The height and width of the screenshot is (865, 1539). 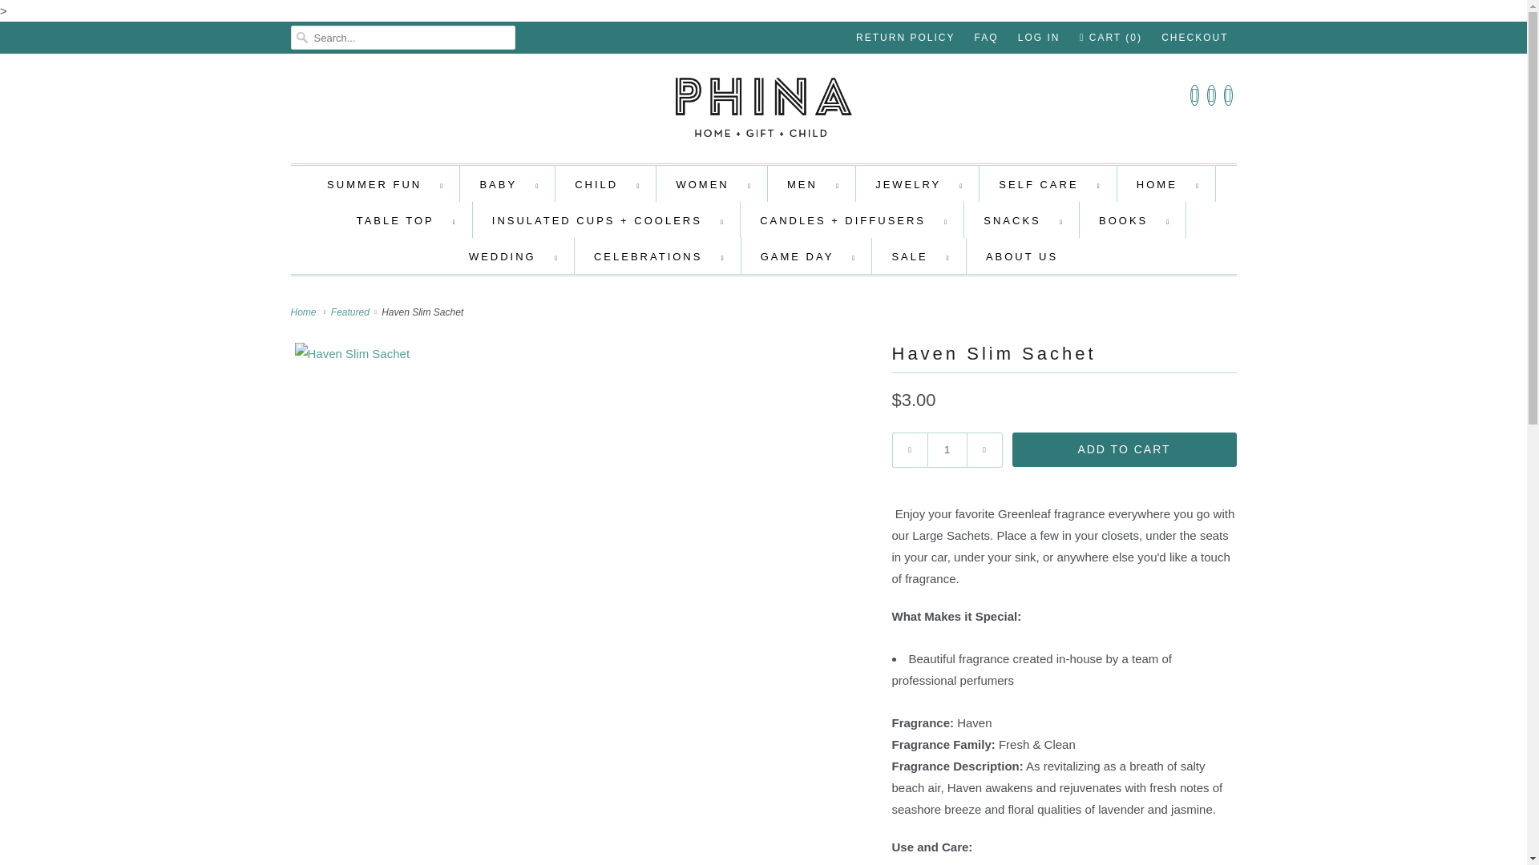 What do you see at coordinates (946, 450) in the screenshot?
I see `1` at bounding box center [946, 450].